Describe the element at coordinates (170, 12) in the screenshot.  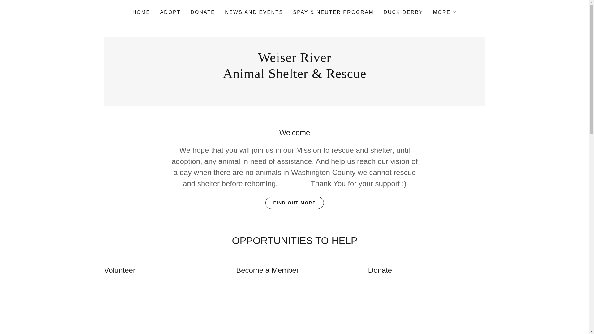
I see `ADOPT` at that location.